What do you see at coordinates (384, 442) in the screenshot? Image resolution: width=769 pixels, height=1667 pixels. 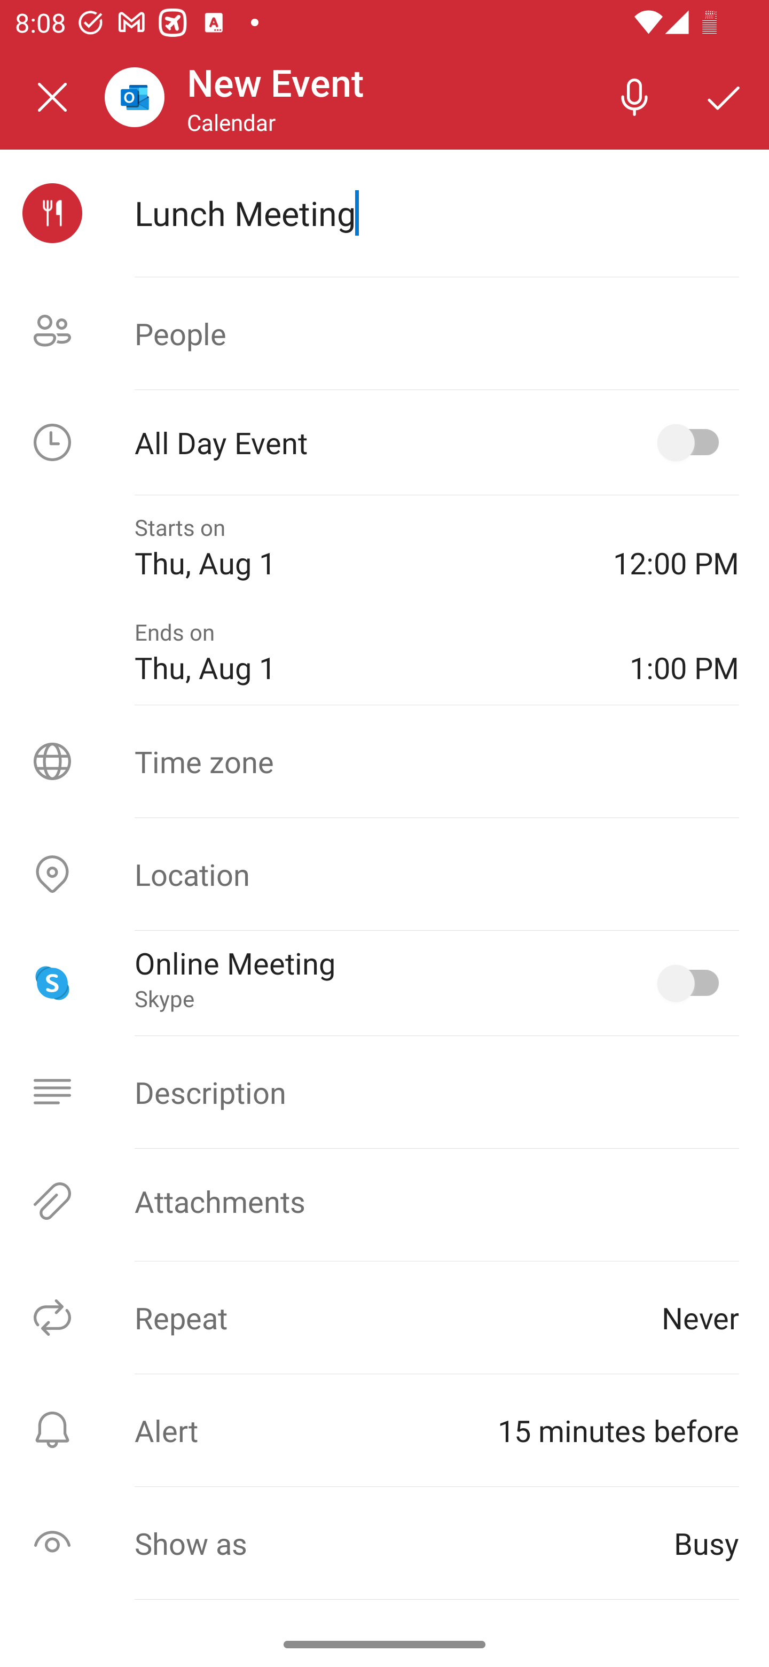 I see `All Day Event` at bounding box center [384, 442].